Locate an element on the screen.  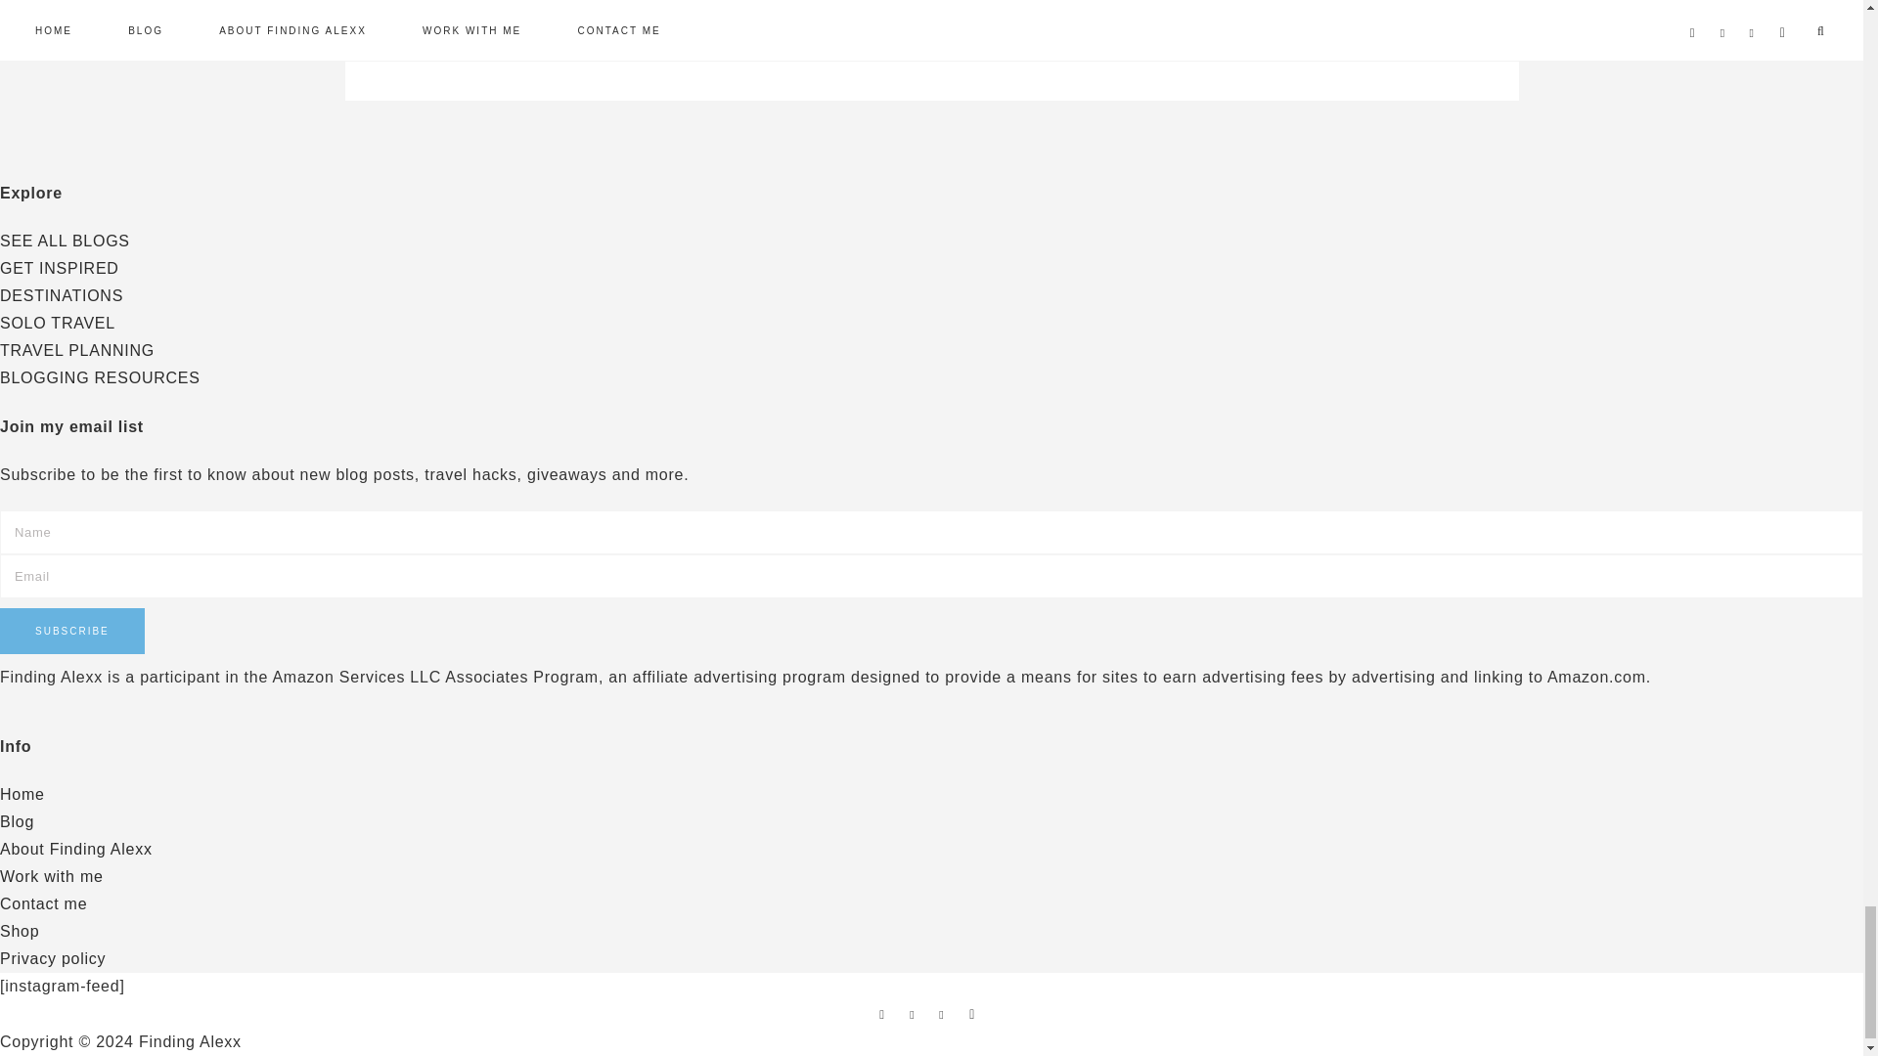
Facebook is located at coordinates (886, 1013).